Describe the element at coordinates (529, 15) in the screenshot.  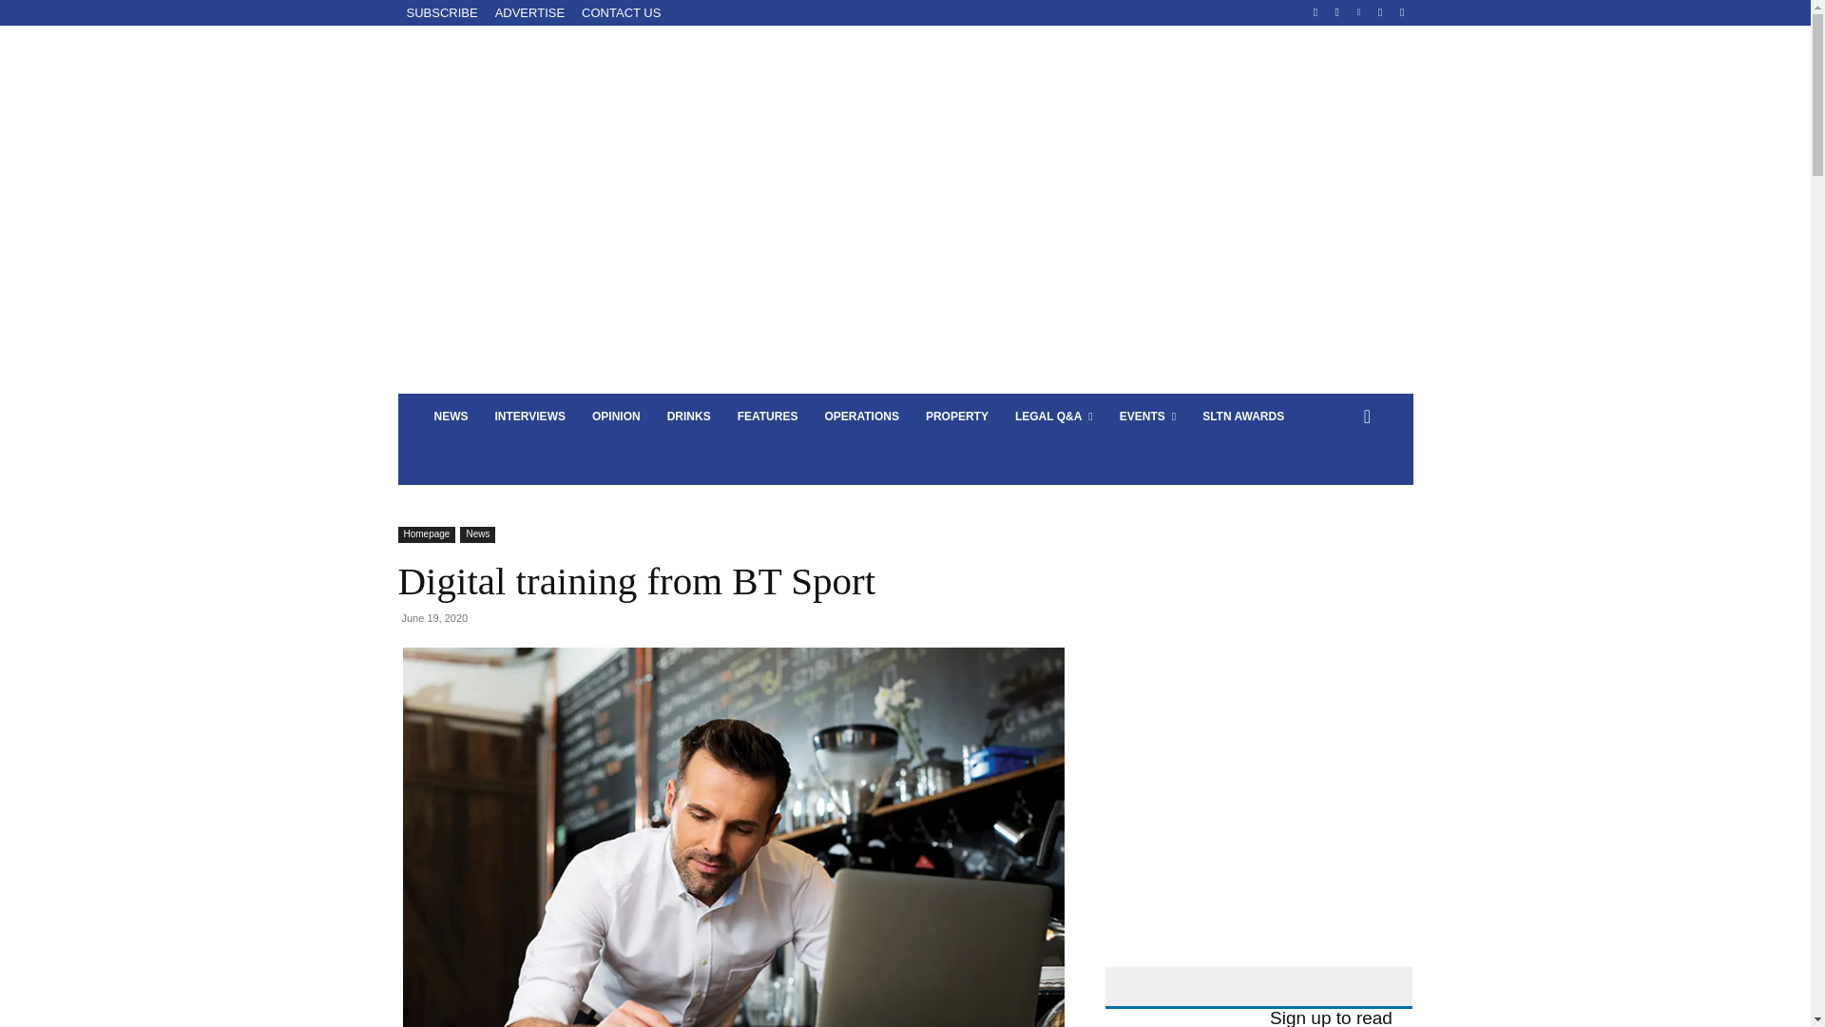
I see `ADVERTISE` at that location.